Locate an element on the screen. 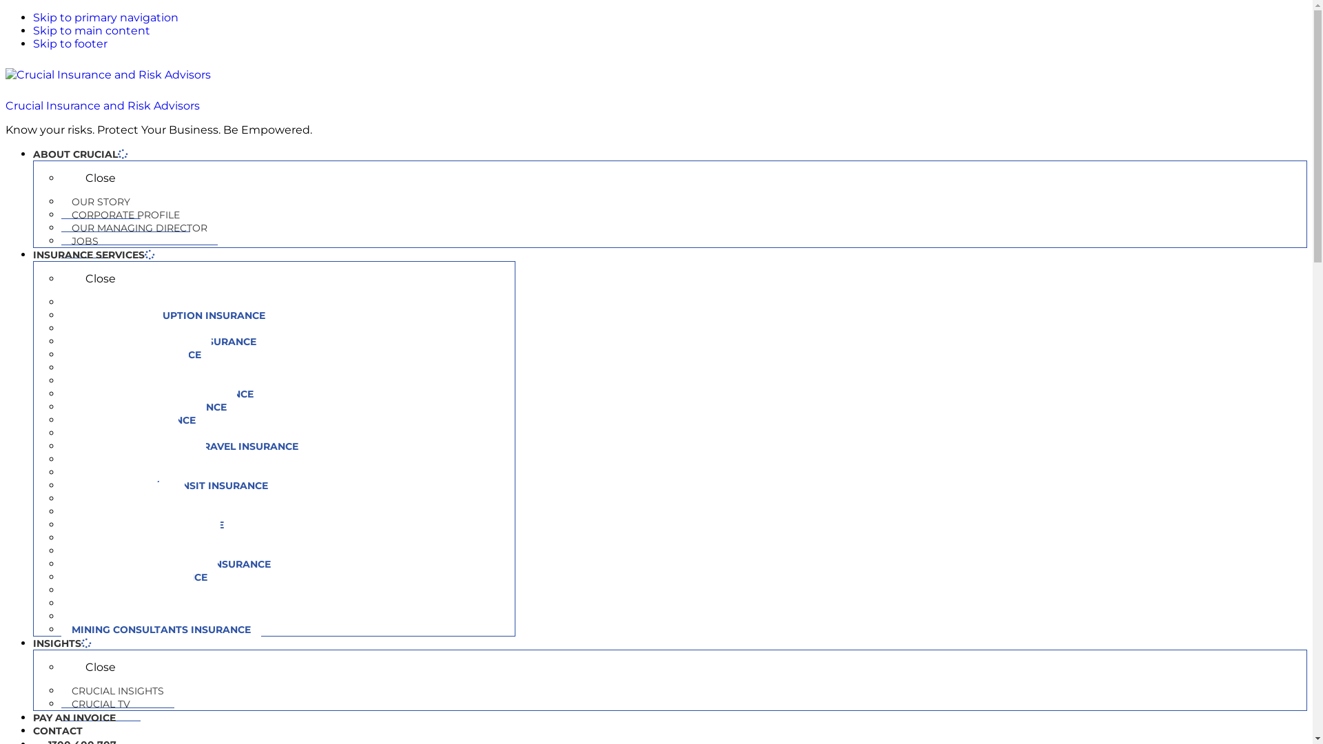  MACHINERY INSURANCE is located at coordinates (134, 459).